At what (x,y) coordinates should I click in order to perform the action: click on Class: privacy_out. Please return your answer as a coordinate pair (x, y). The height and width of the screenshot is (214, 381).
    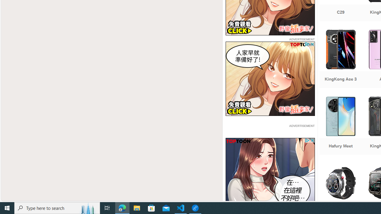
    Looking at the image, I should click on (307, 140).